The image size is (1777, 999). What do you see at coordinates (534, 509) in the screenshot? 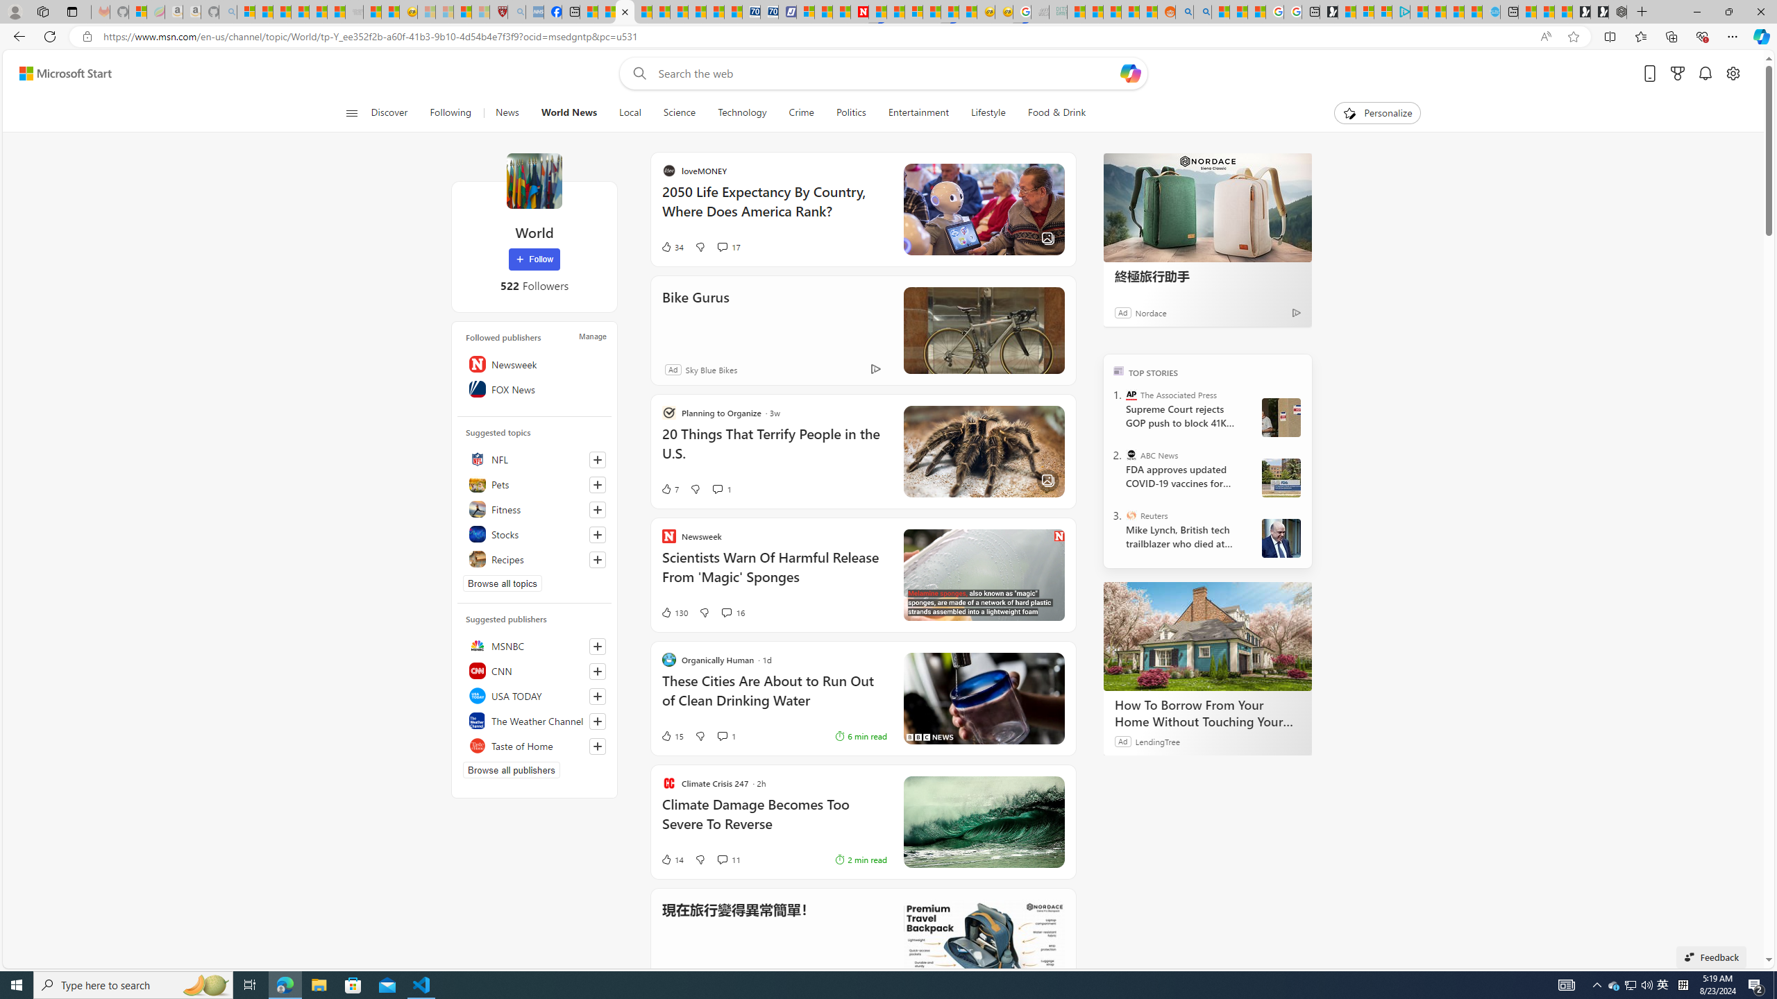
I see `Fitness` at bounding box center [534, 509].